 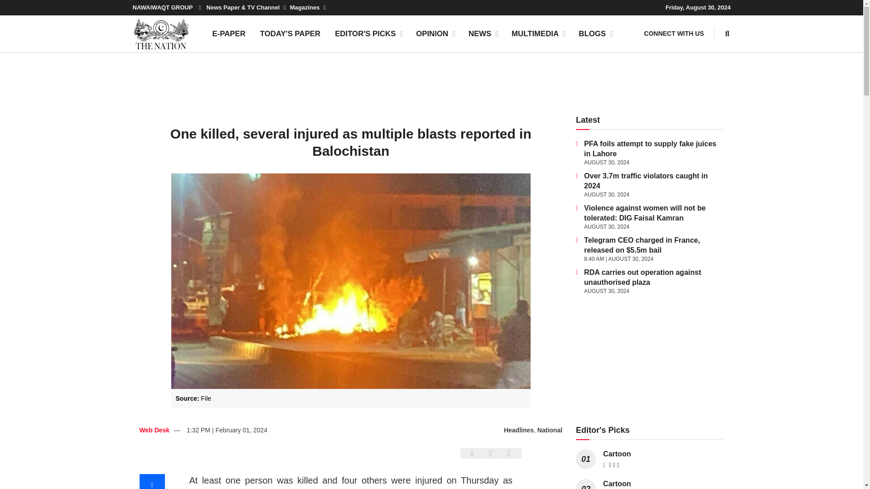 What do you see at coordinates (595, 34) in the screenshot?
I see `BLOGS` at bounding box center [595, 34].